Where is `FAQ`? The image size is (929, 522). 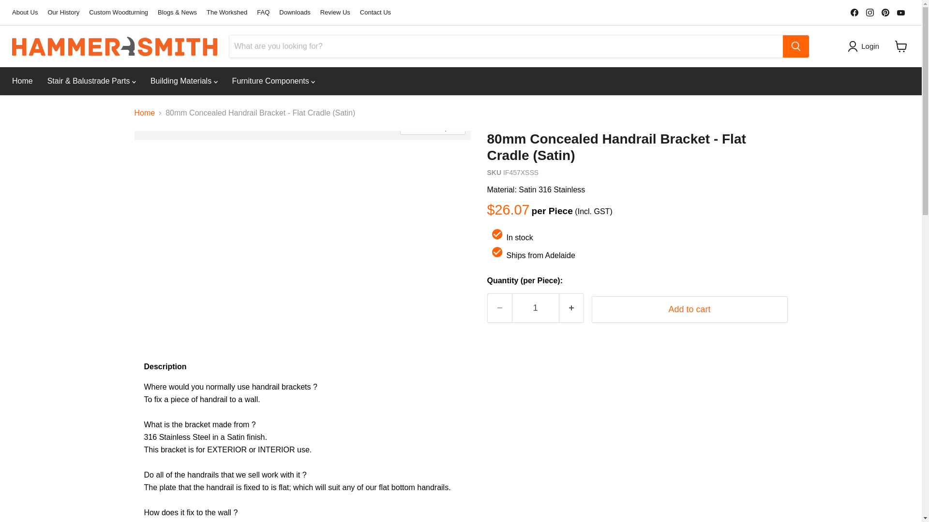
FAQ is located at coordinates (263, 13).